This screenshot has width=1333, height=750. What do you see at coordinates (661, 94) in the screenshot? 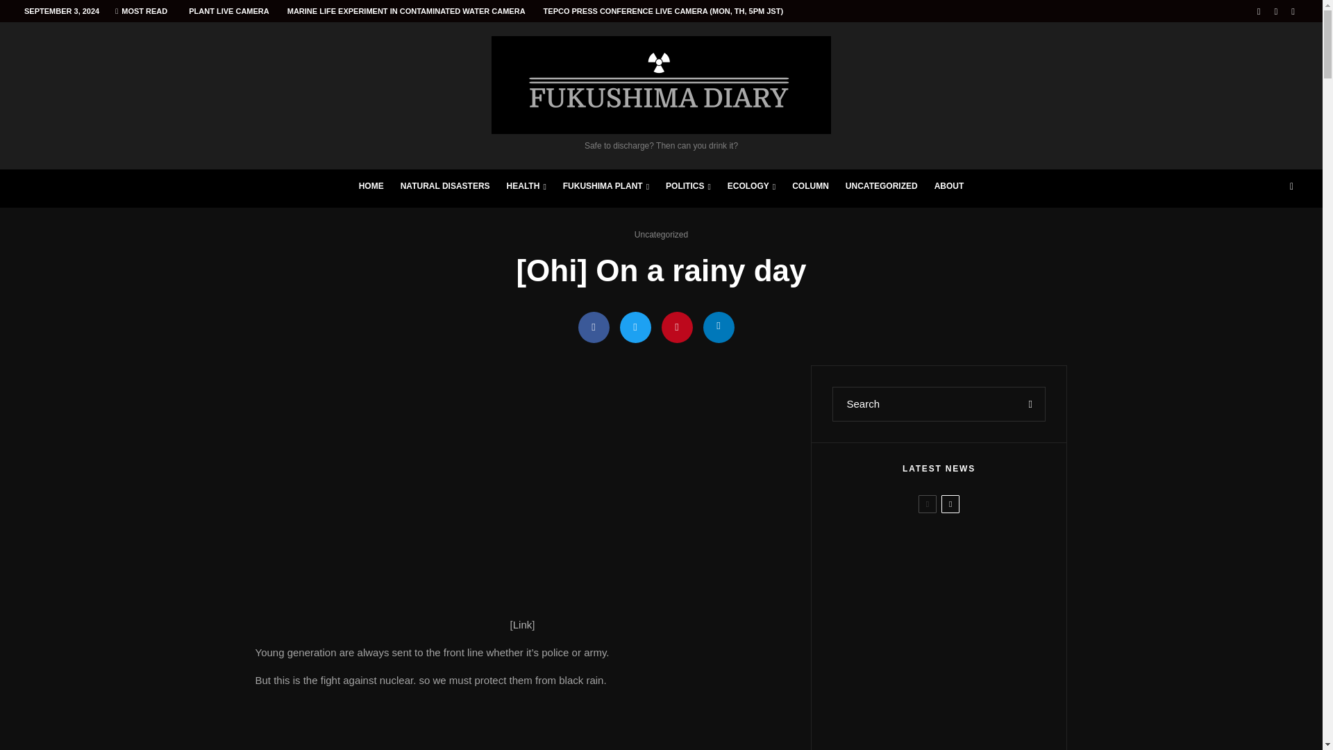
I see `Safe to discharge? Then can you drink it?` at bounding box center [661, 94].